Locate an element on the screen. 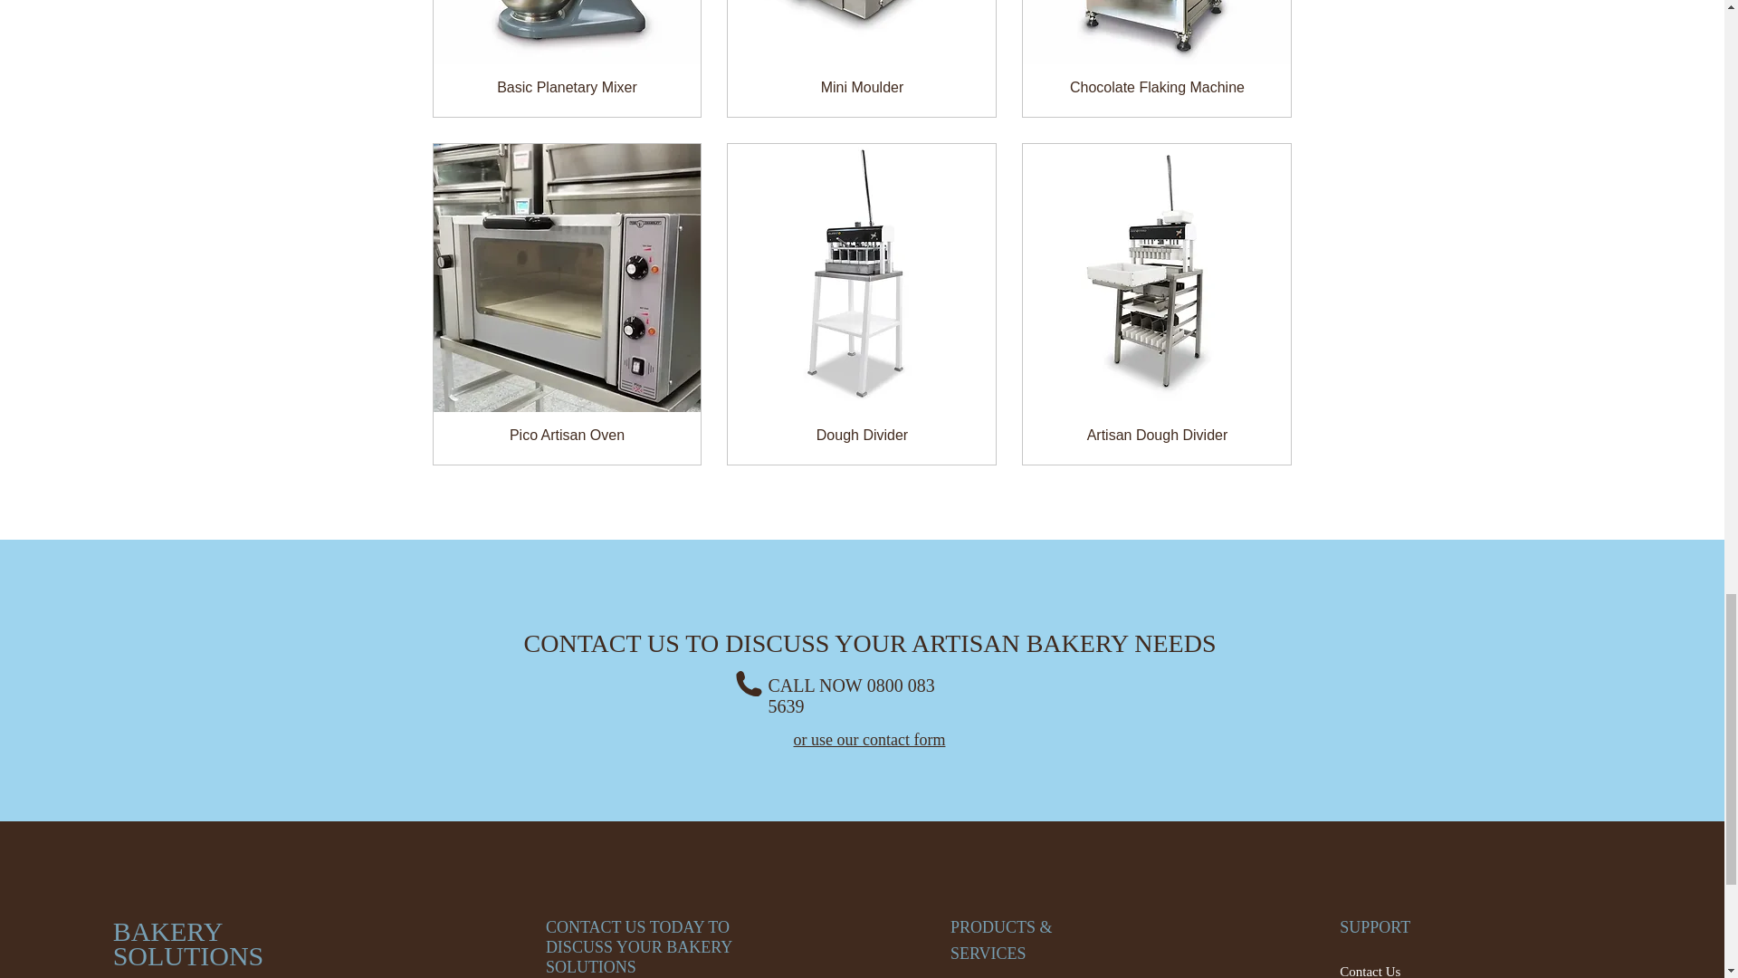  or use our contact form is located at coordinates (869, 739).